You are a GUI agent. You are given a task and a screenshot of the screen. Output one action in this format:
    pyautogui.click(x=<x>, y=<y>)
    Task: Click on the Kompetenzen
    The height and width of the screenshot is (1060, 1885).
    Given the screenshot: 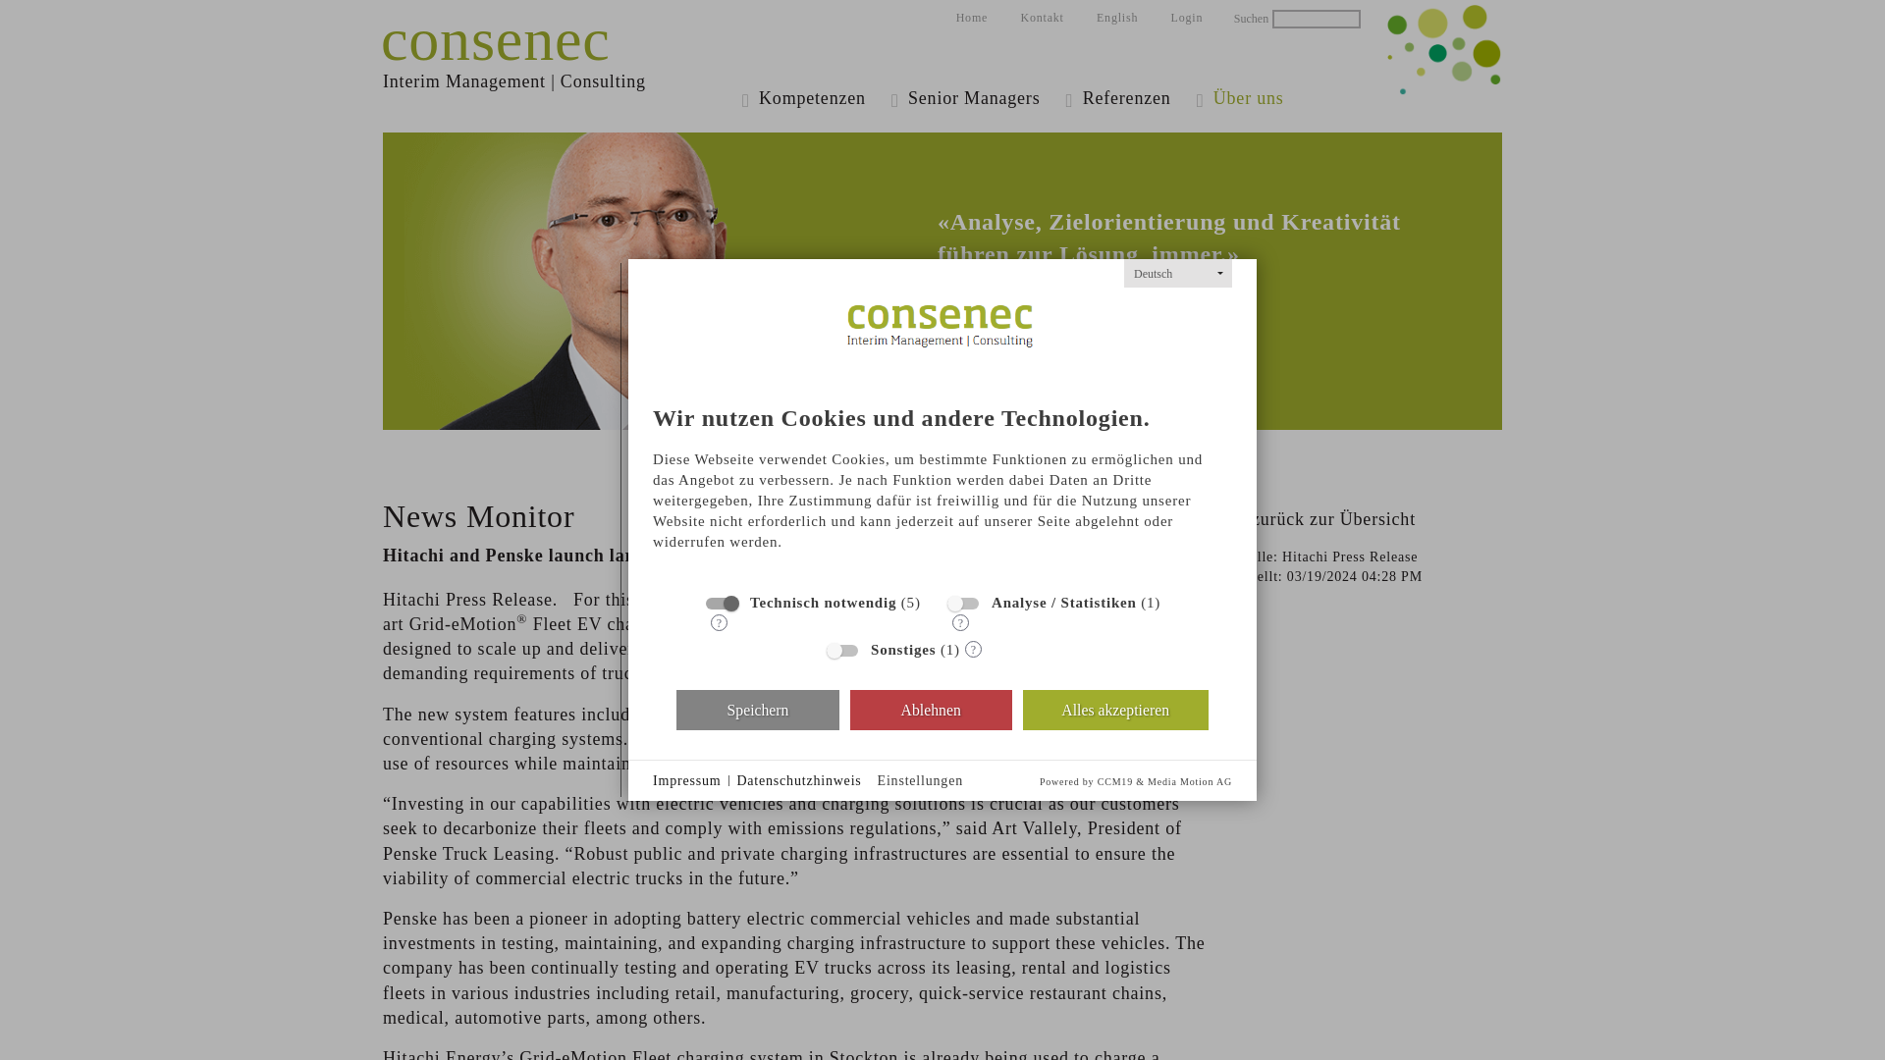 What is the action you would take?
    pyautogui.click(x=806, y=98)
    